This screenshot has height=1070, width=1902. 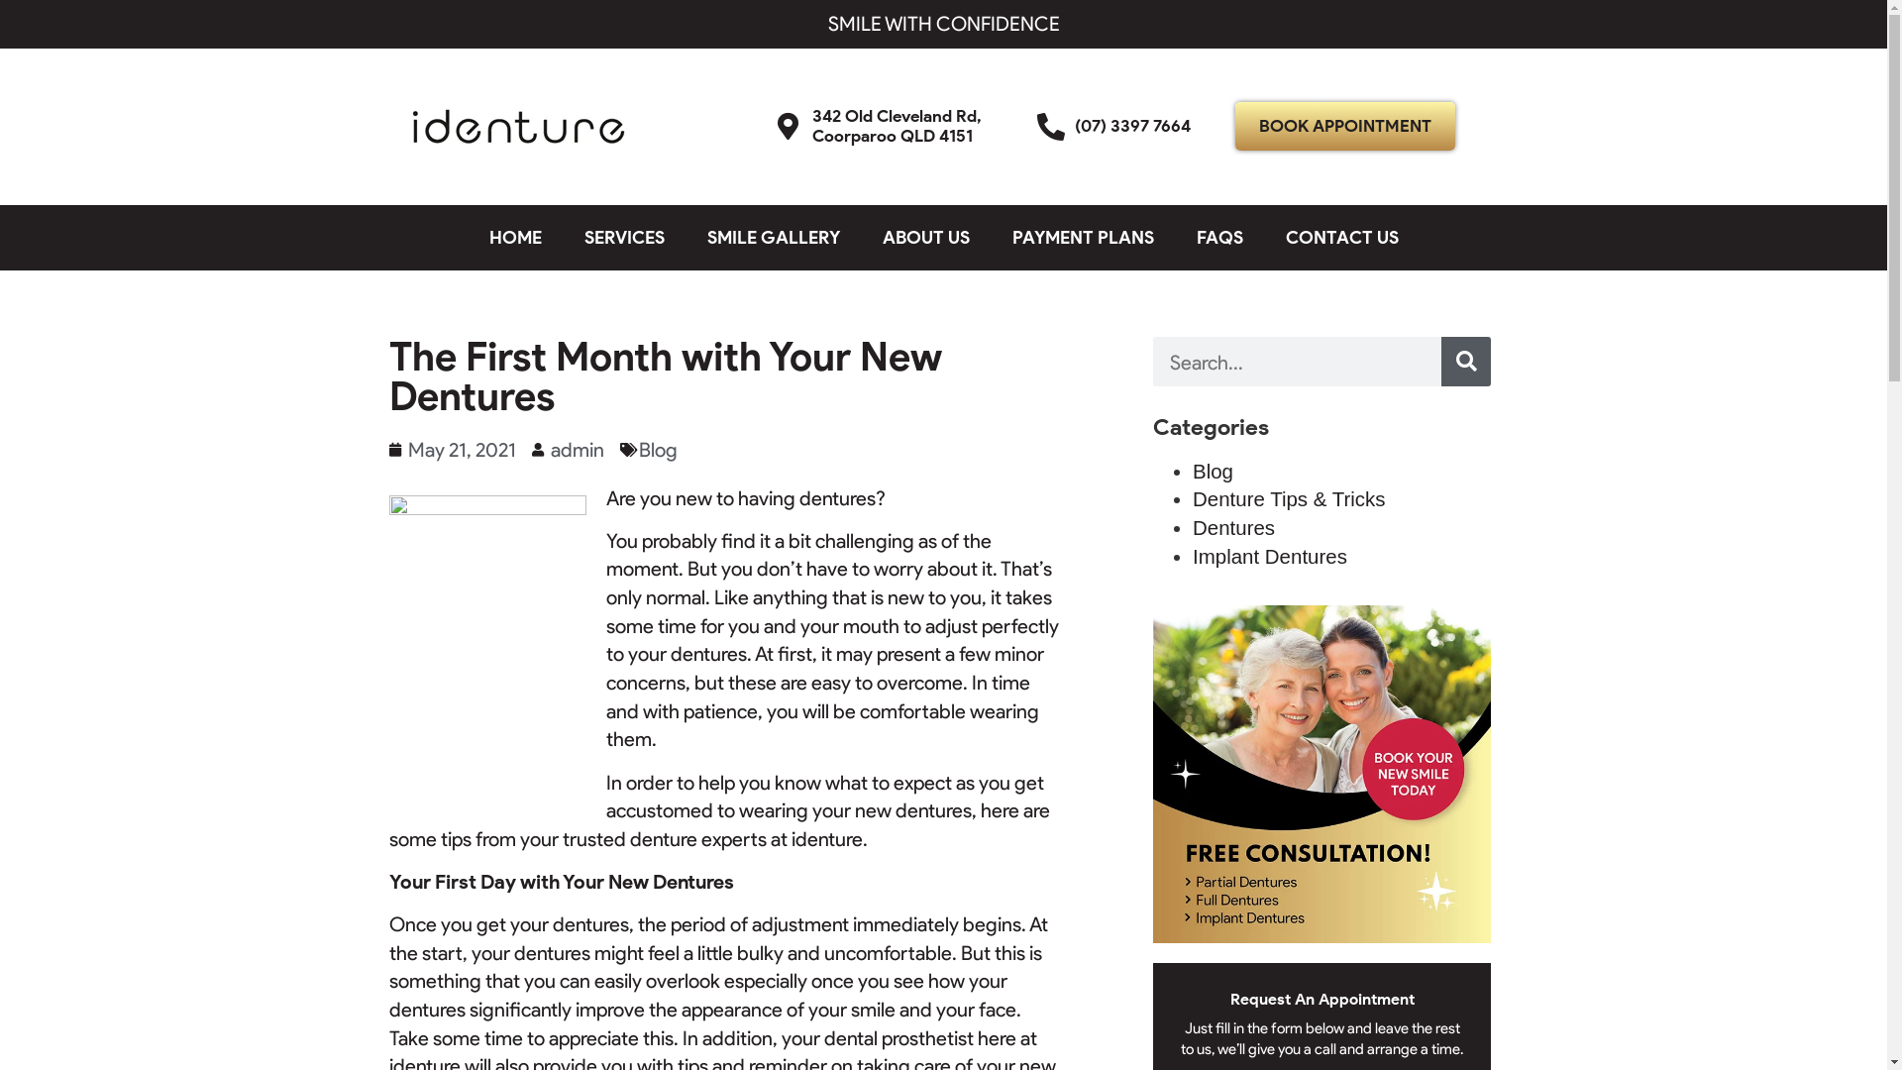 I want to click on Denture Tips & Tricks, so click(x=1290, y=499).